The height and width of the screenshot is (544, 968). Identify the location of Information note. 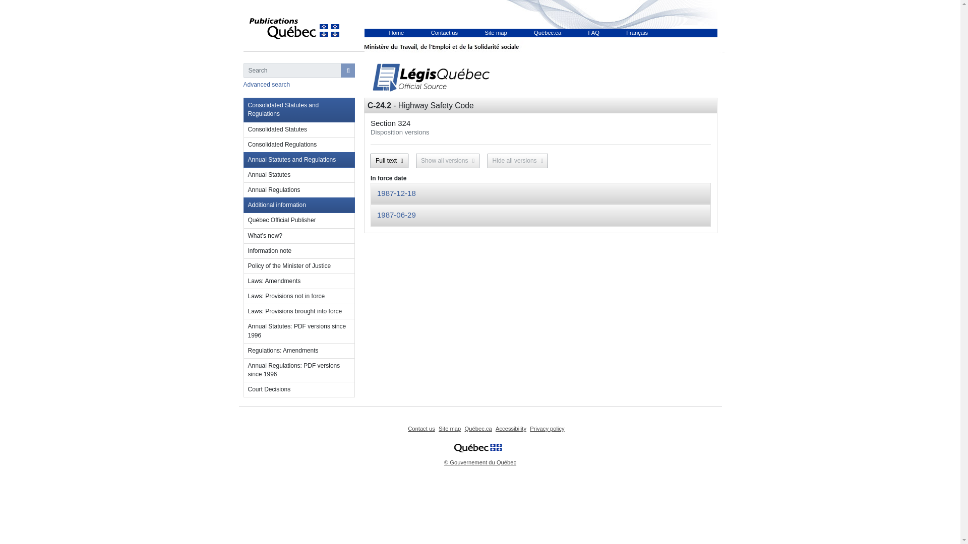
(298, 251).